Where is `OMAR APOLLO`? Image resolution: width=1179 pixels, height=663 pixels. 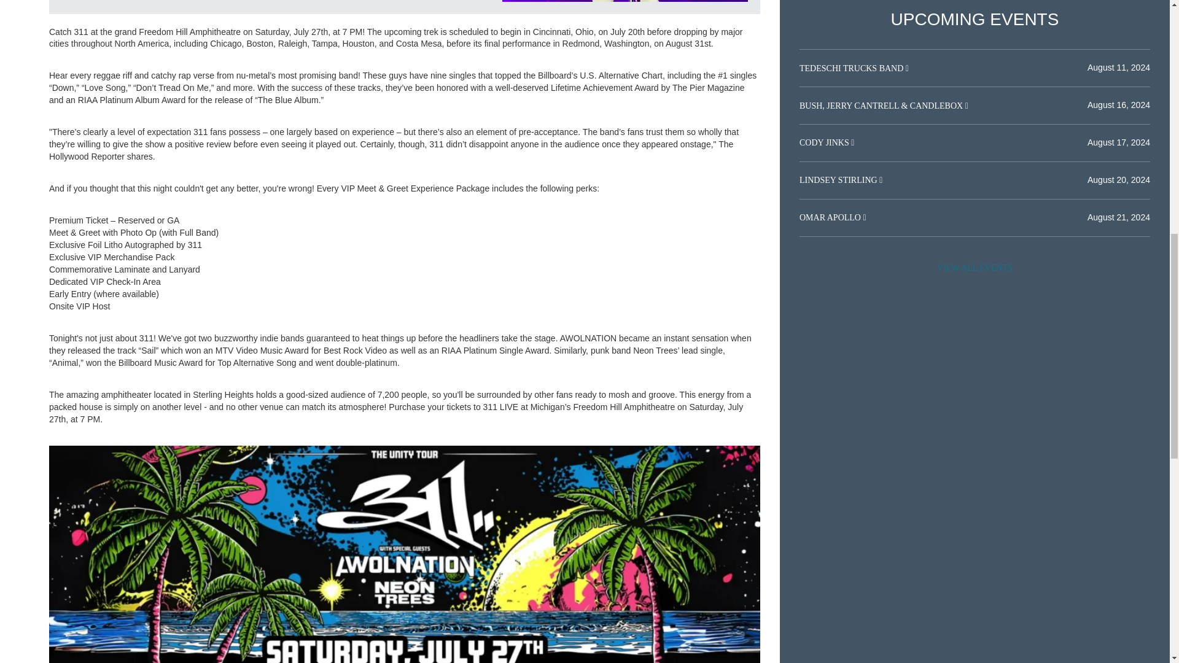
OMAR APOLLO is located at coordinates (831, 217).